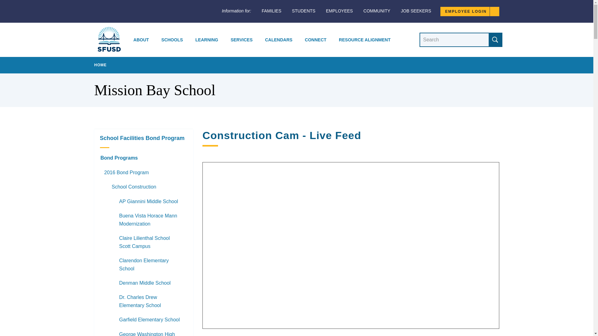 The height and width of the screenshot is (336, 598). What do you see at coordinates (143, 264) in the screenshot?
I see `Clarendon Elementary School Modernization` at bounding box center [143, 264].